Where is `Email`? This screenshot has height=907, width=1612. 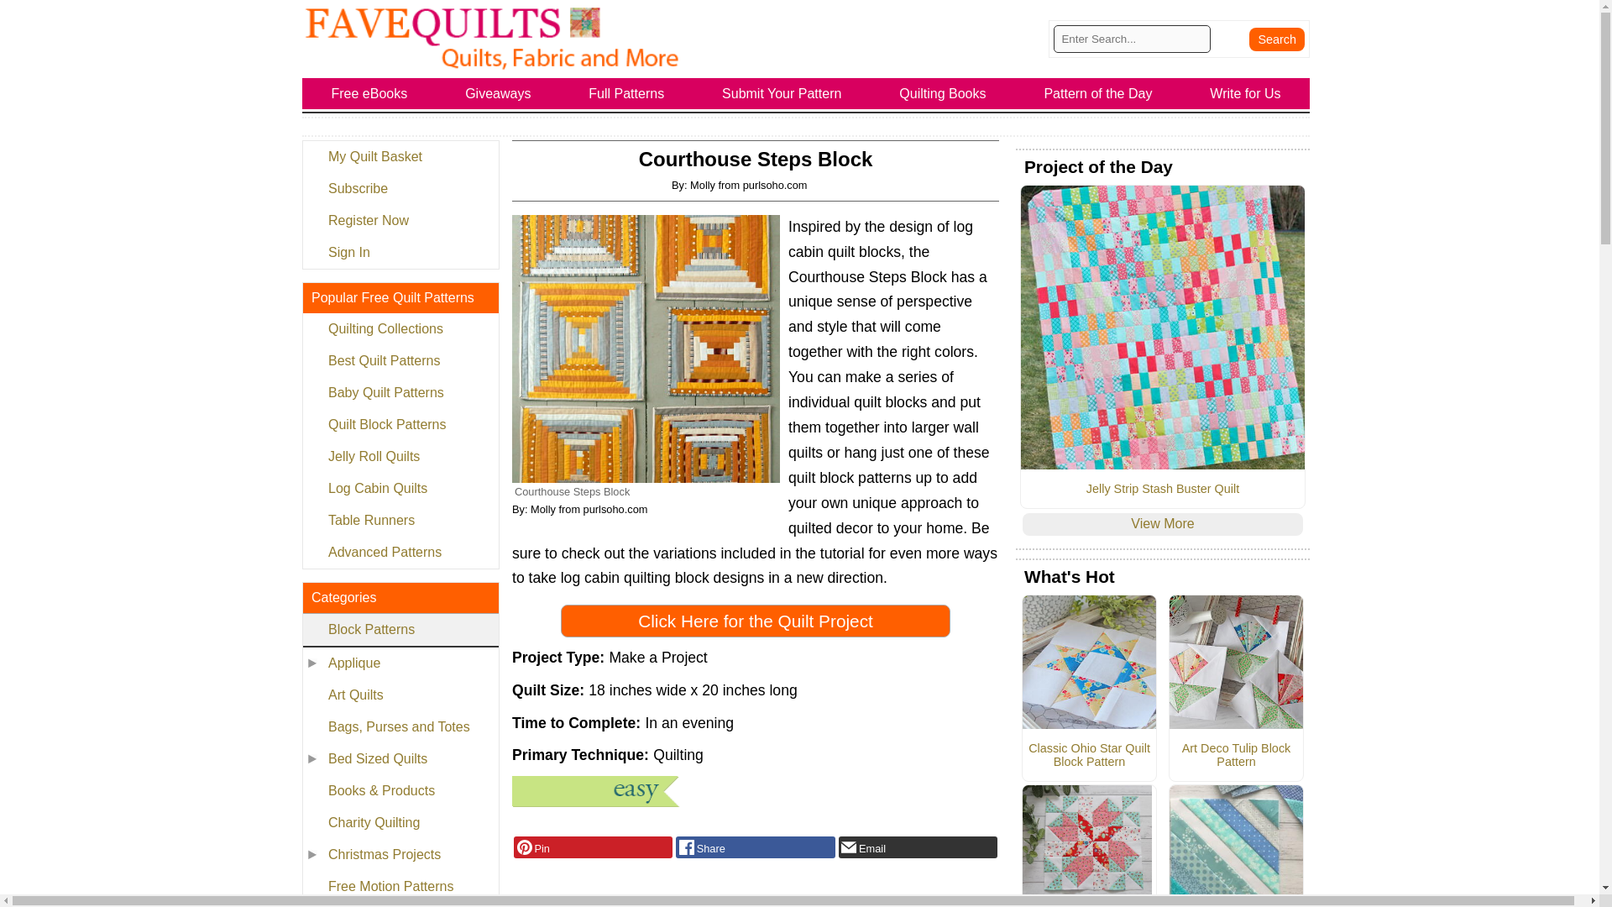 Email is located at coordinates (918, 847).